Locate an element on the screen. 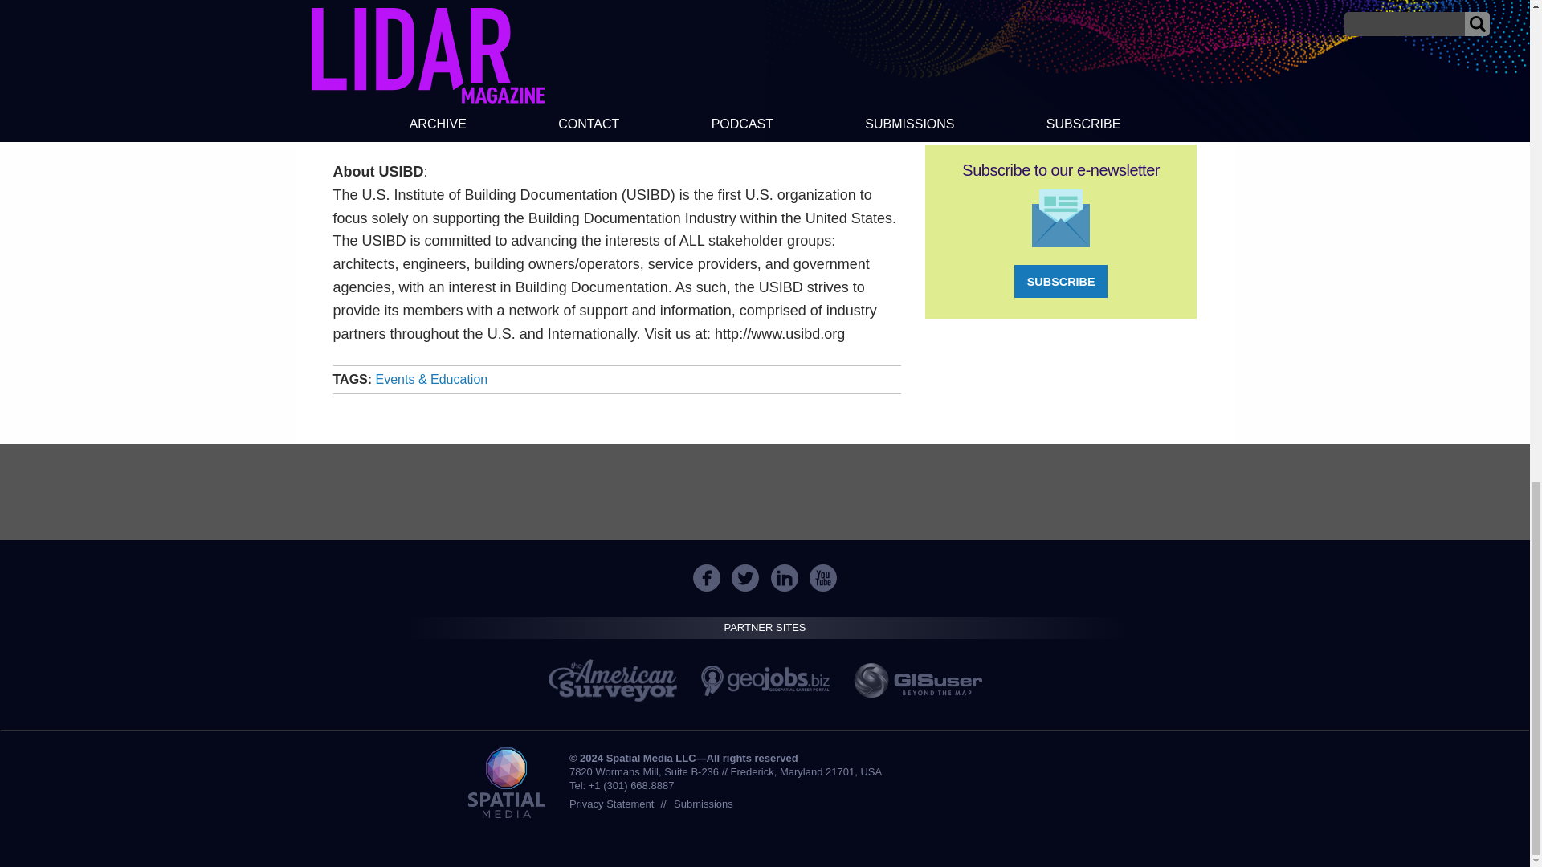  icon-sm-linkedin is located at coordinates (784, 578).